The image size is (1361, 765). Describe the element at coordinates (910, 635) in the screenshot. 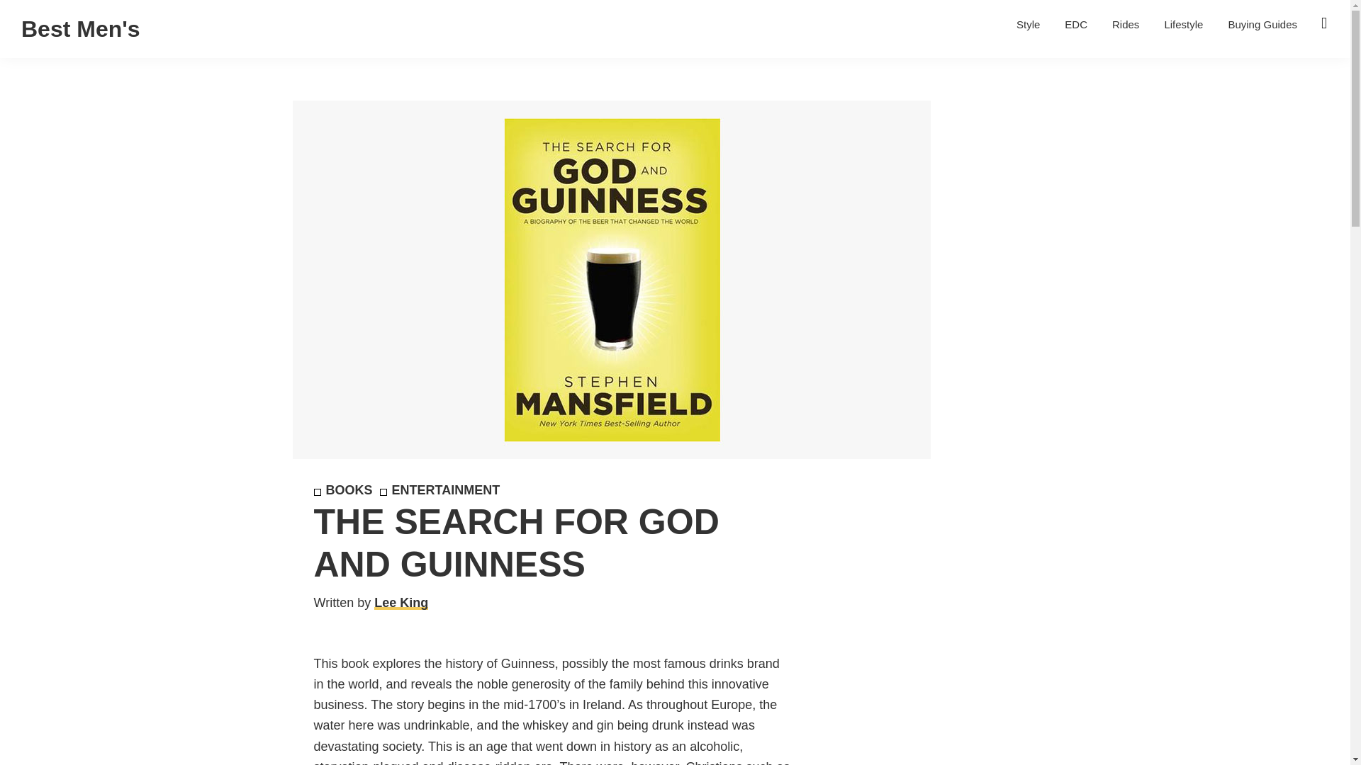

I see `Advertisement` at that location.